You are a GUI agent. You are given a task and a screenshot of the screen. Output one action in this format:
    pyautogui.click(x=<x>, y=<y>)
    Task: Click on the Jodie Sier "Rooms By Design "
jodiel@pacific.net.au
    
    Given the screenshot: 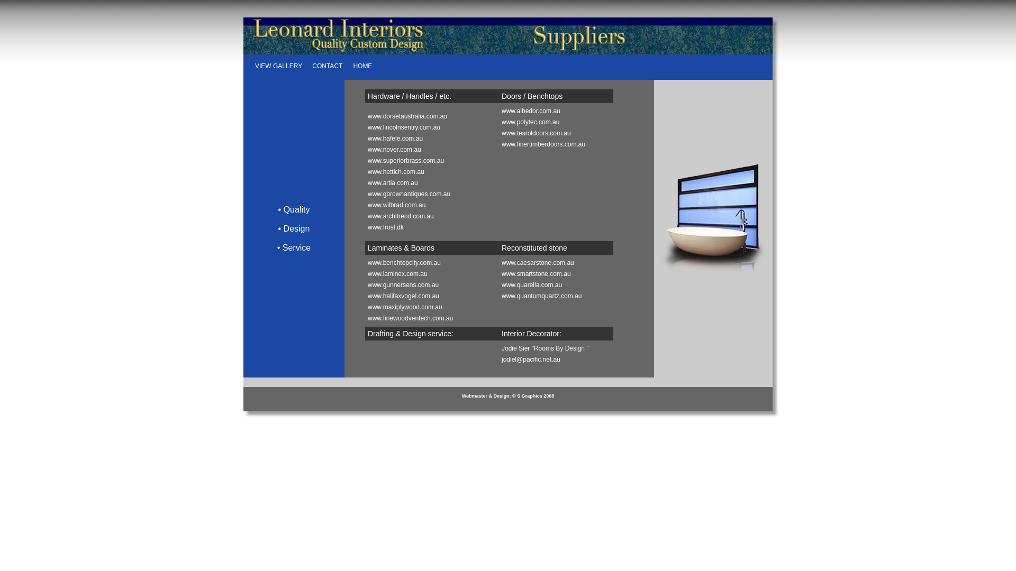 What is the action you would take?
    pyautogui.click(x=545, y=354)
    